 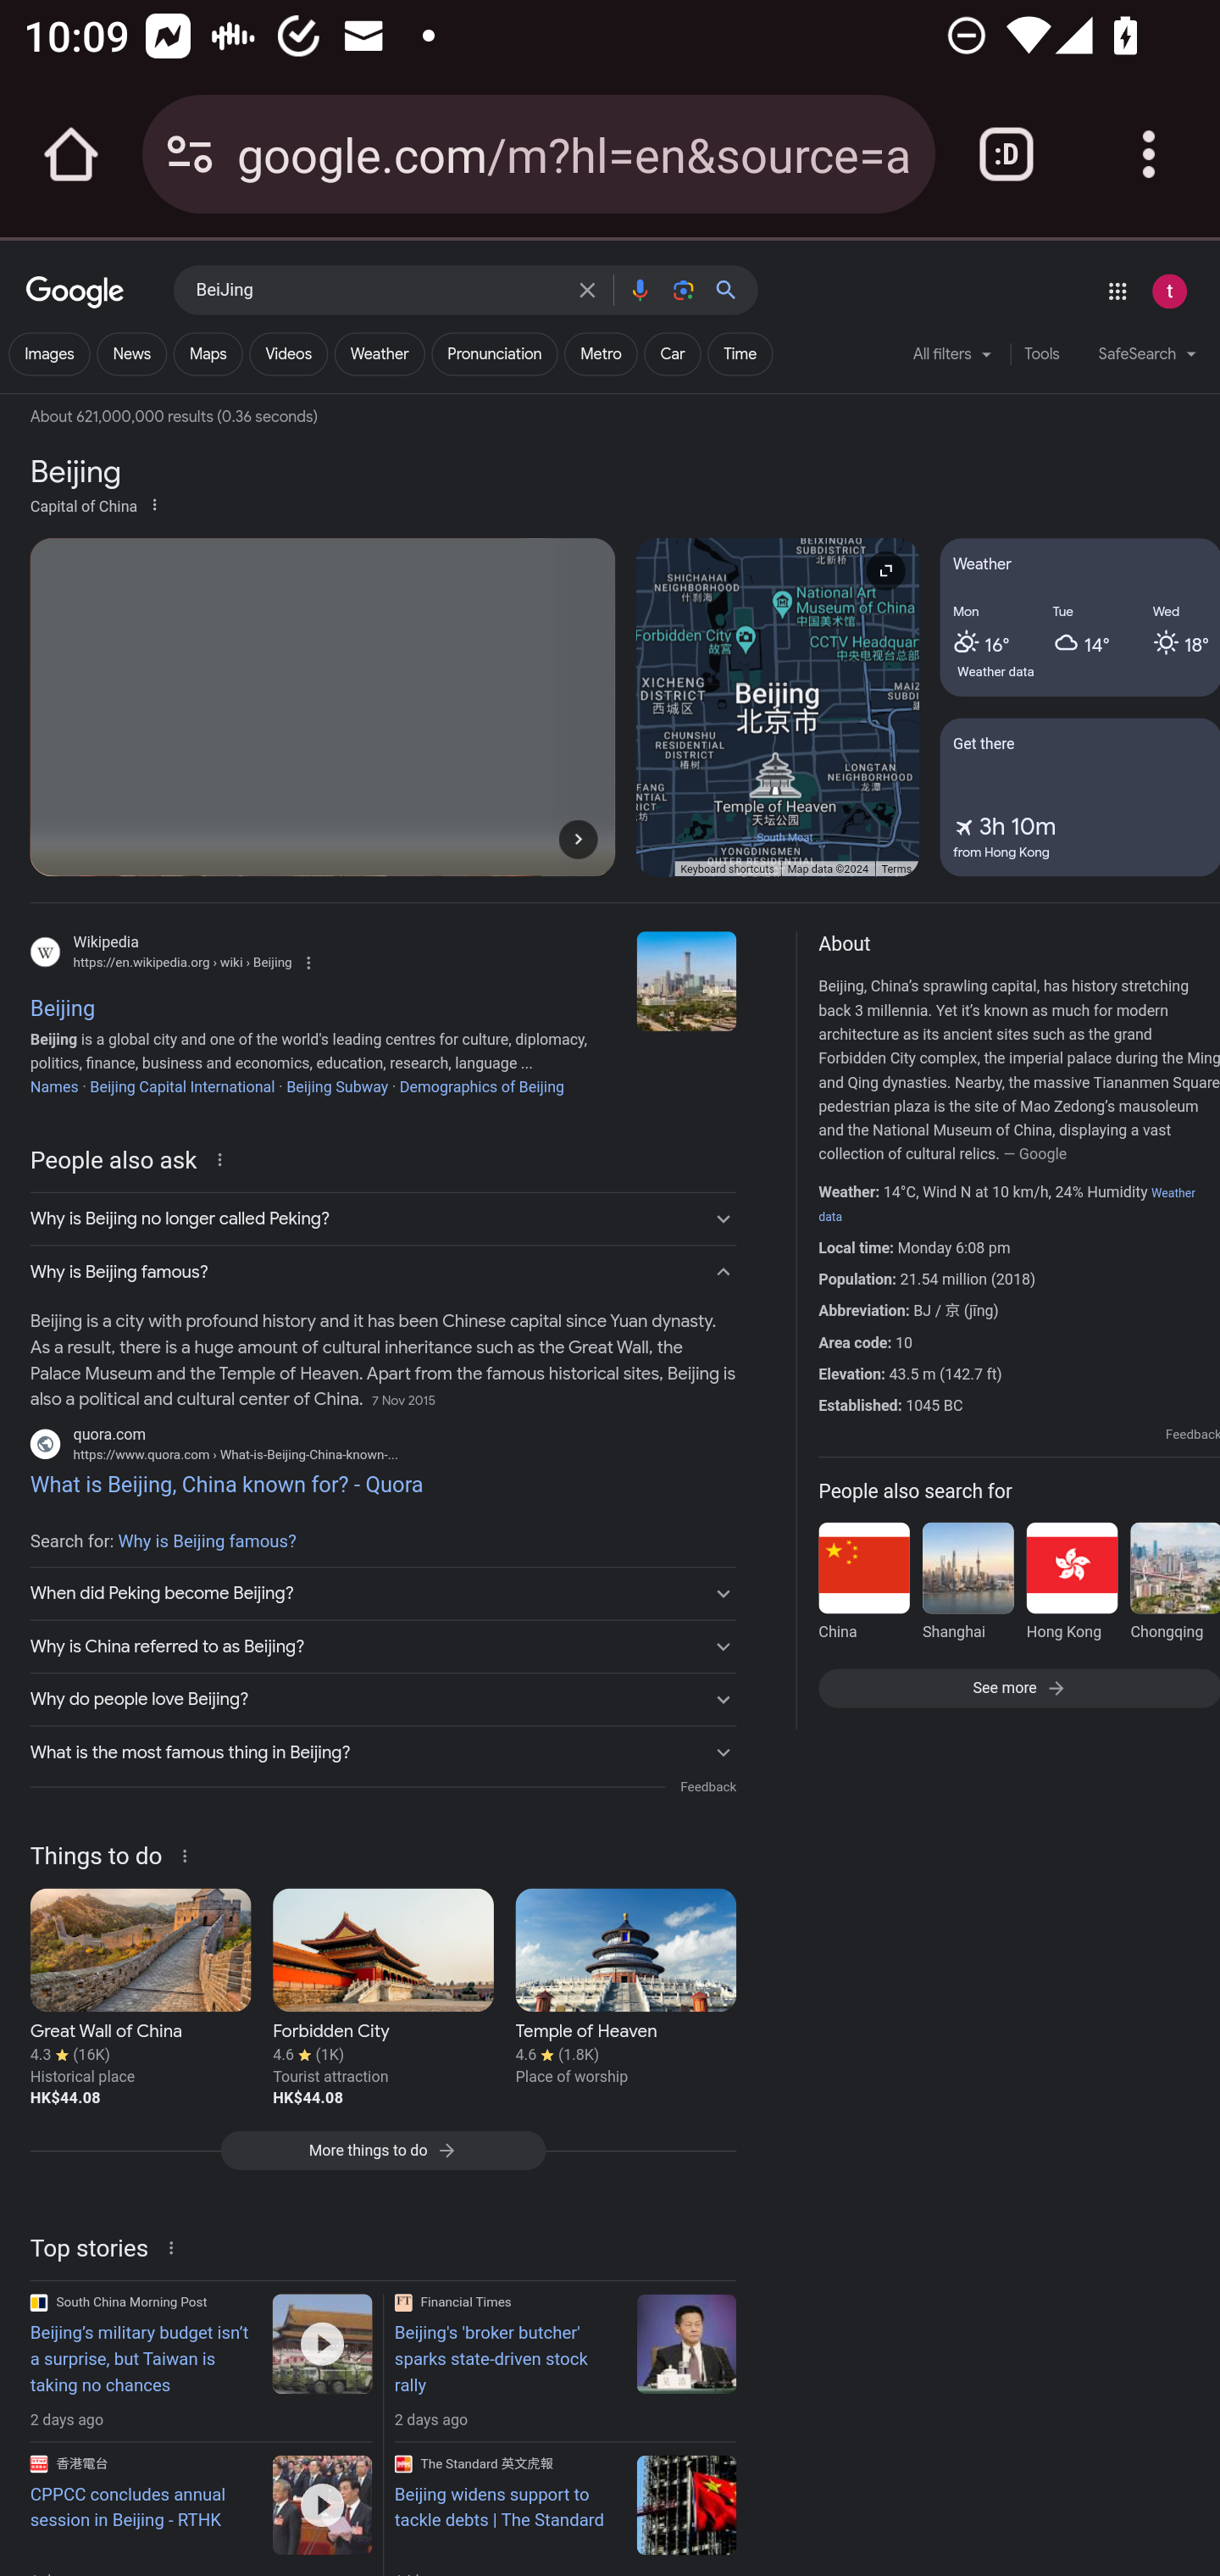 I want to click on Switch or close tabs, so click(x=1006, y=154).